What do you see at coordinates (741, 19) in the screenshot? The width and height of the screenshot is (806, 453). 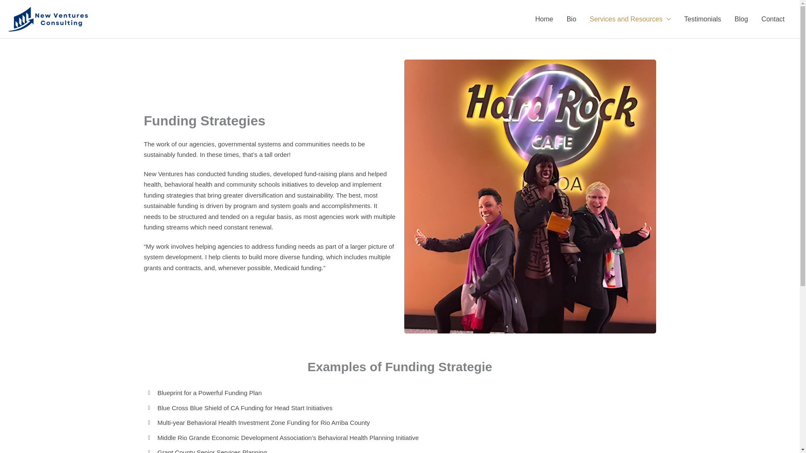 I see `Blog` at bounding box center [741, 19].